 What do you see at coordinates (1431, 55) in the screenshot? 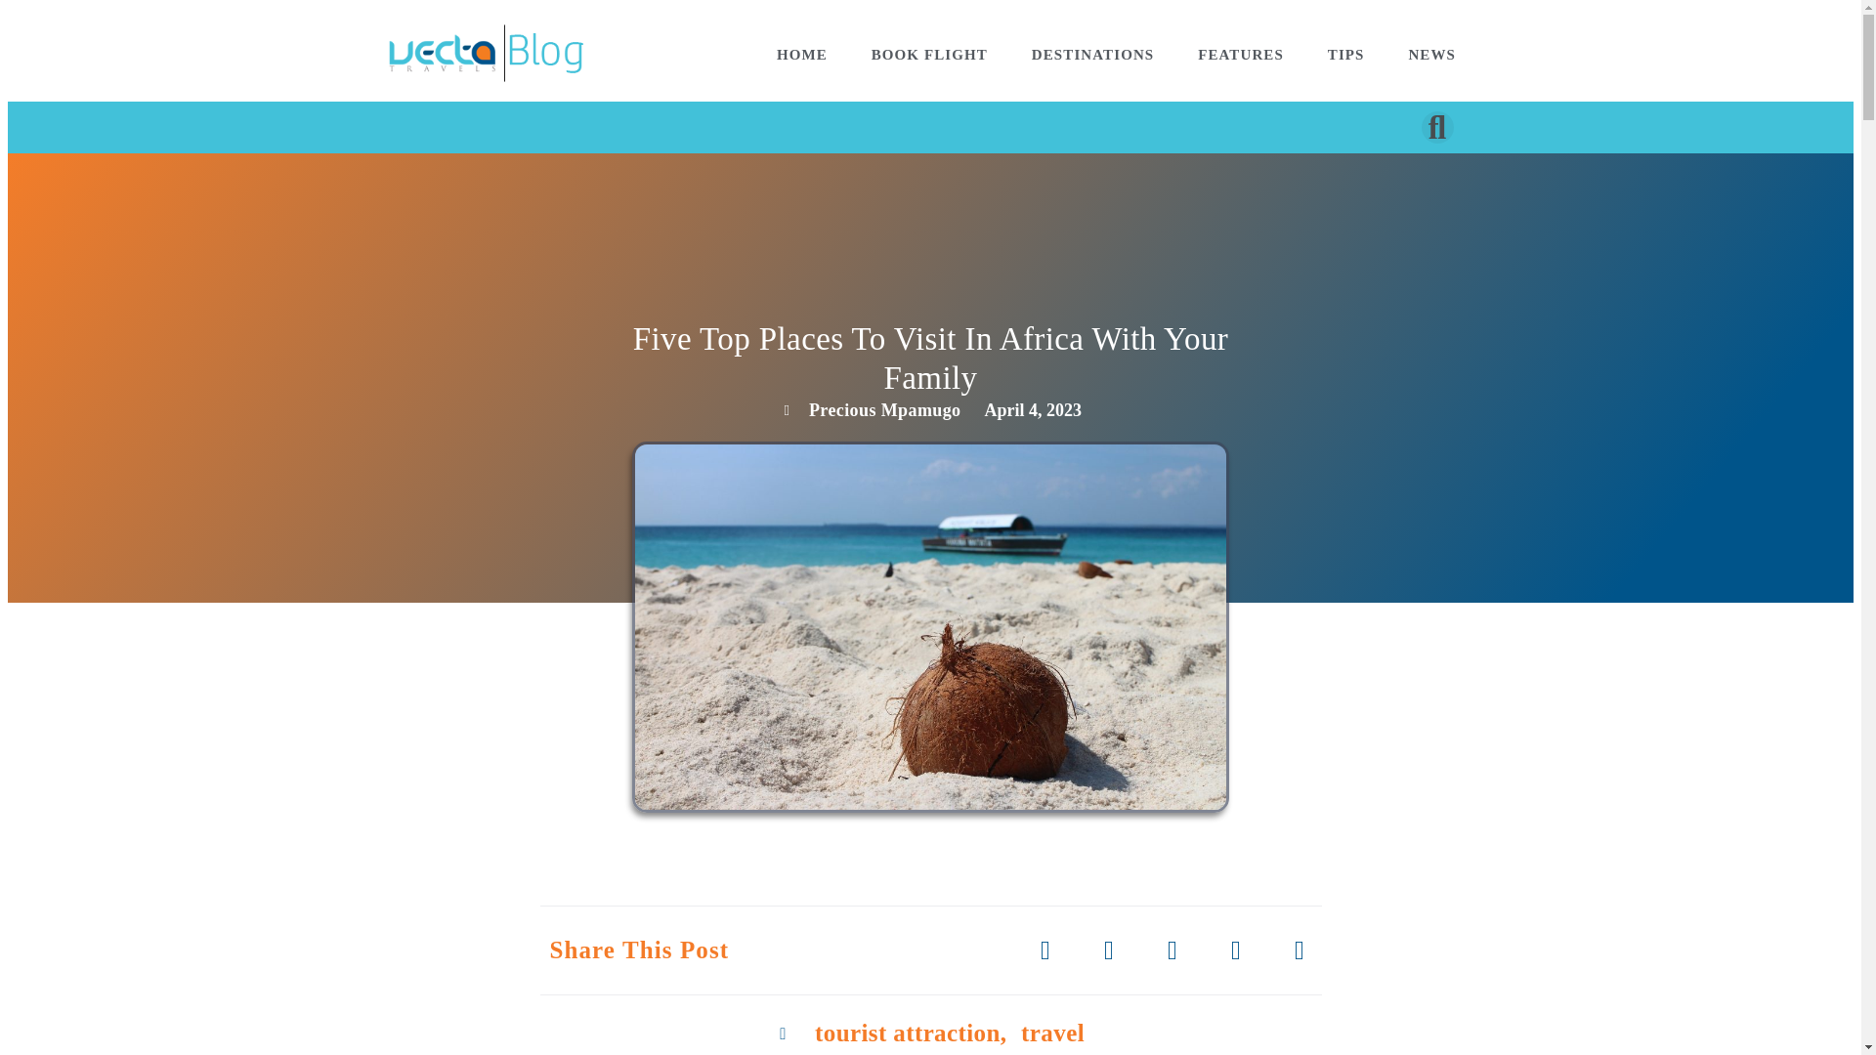
I see `NEWS` at bounding box center [1431, 55].